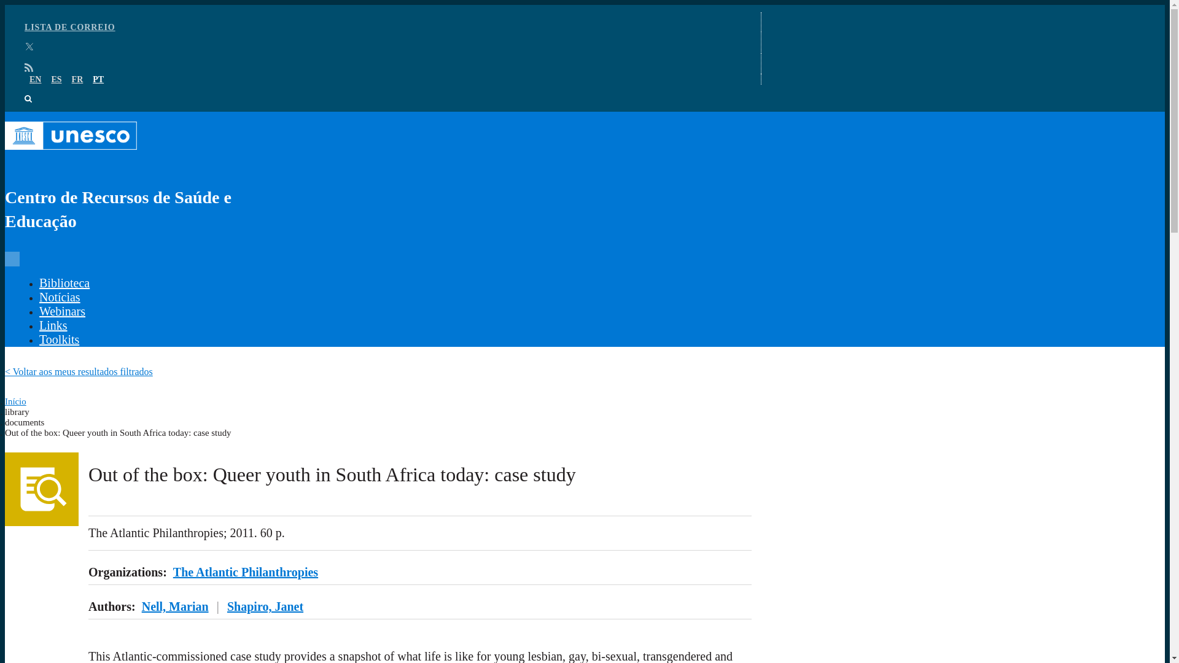 The width and height of the screenshot is (1179, 663). What do you see at coordinates (55, 80) in the screenshot?
I see `ES` at bounding box center [55, 80].